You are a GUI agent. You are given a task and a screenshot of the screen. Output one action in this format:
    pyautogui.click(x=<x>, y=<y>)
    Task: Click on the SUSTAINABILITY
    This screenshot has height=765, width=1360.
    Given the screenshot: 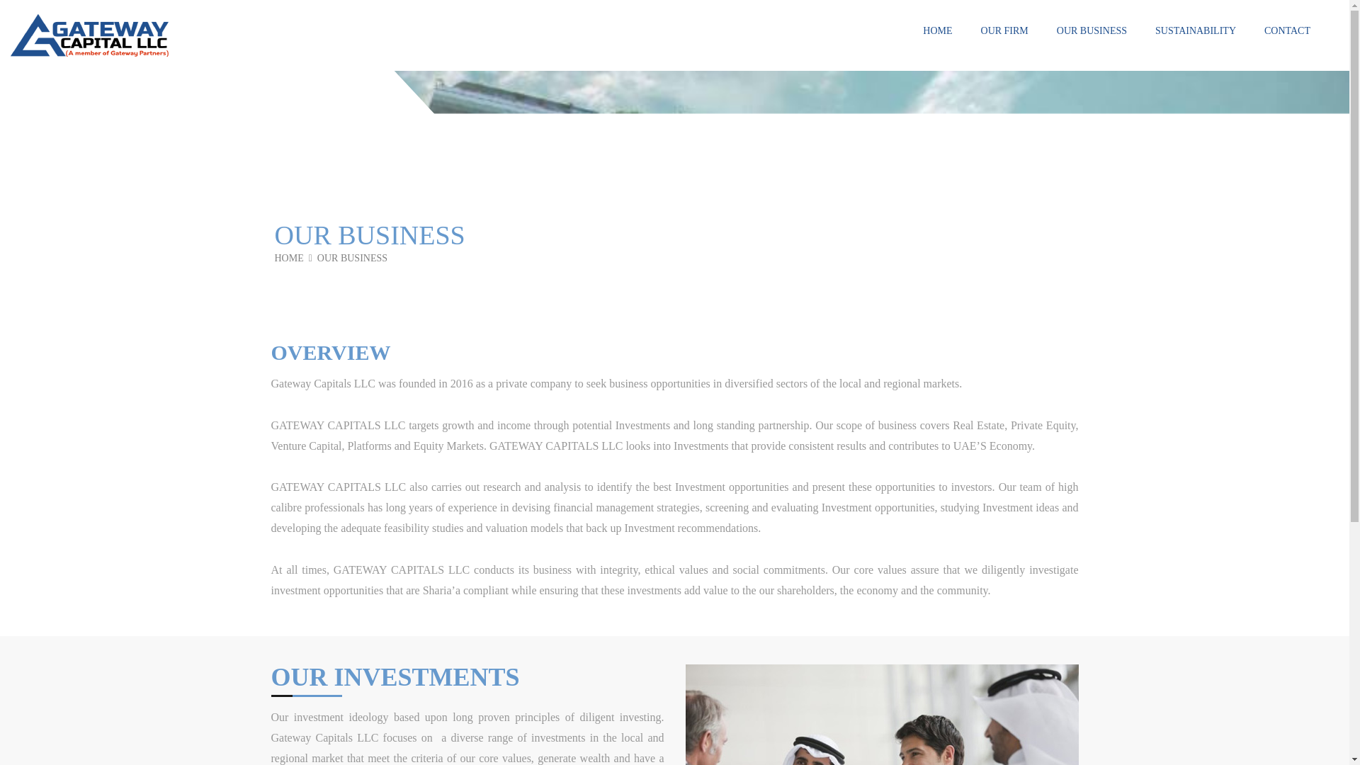 What is the action you would take?
    pyautogui.click(x=1196, y=44)
    